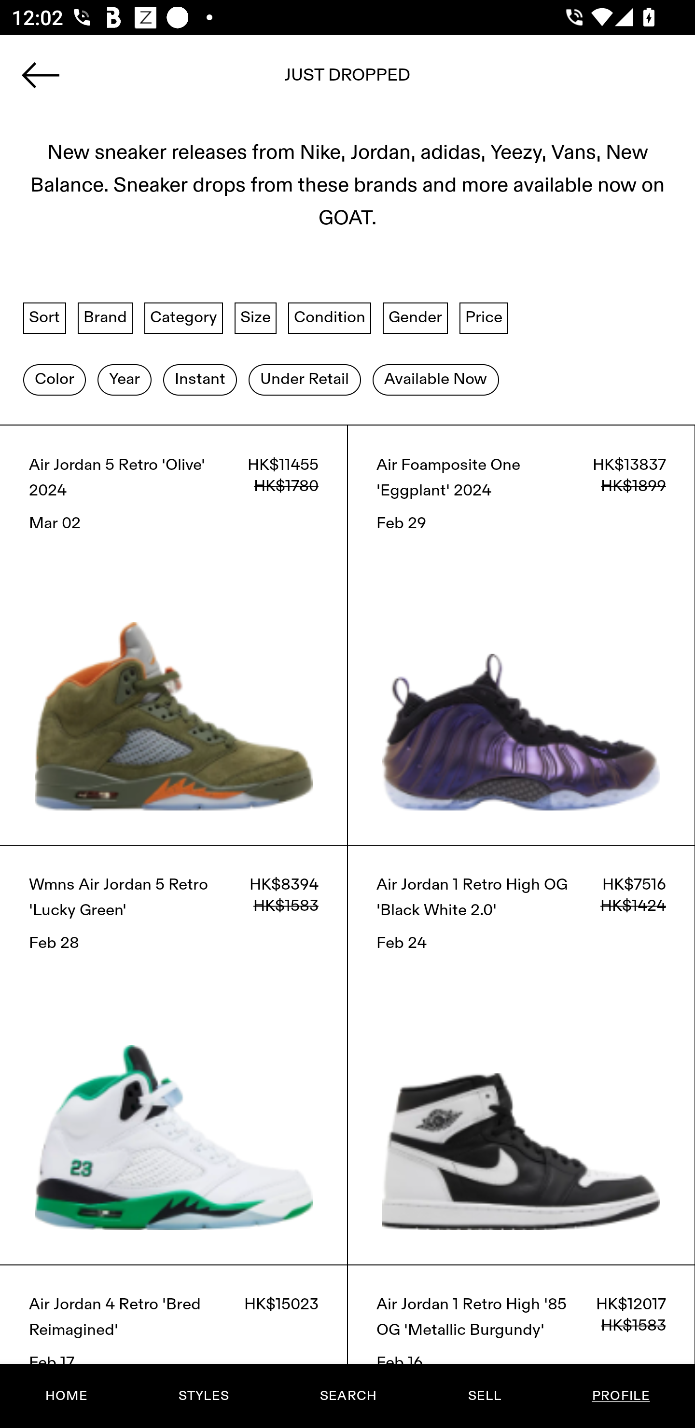 Image resolution: width=695 pixels, height=1428 pixels. What do you see at coordinates (105, 317) in the screenshot?
I see `Brand` at bounding box center [105, 317].